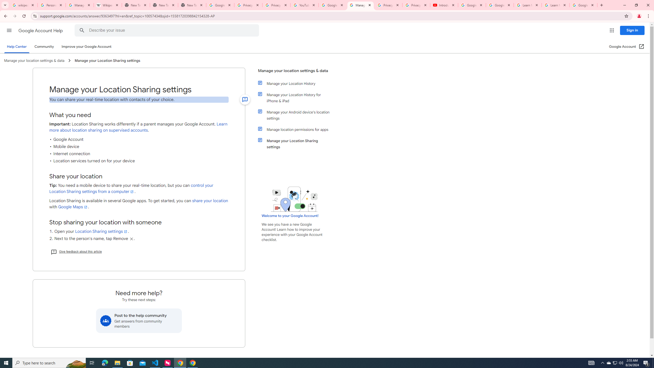 This screenshot has height=368, width=654. What do you see at coordinates (472, 5) in the screenshot?
I see `Google Account Help` at bounding box center [472, 5].